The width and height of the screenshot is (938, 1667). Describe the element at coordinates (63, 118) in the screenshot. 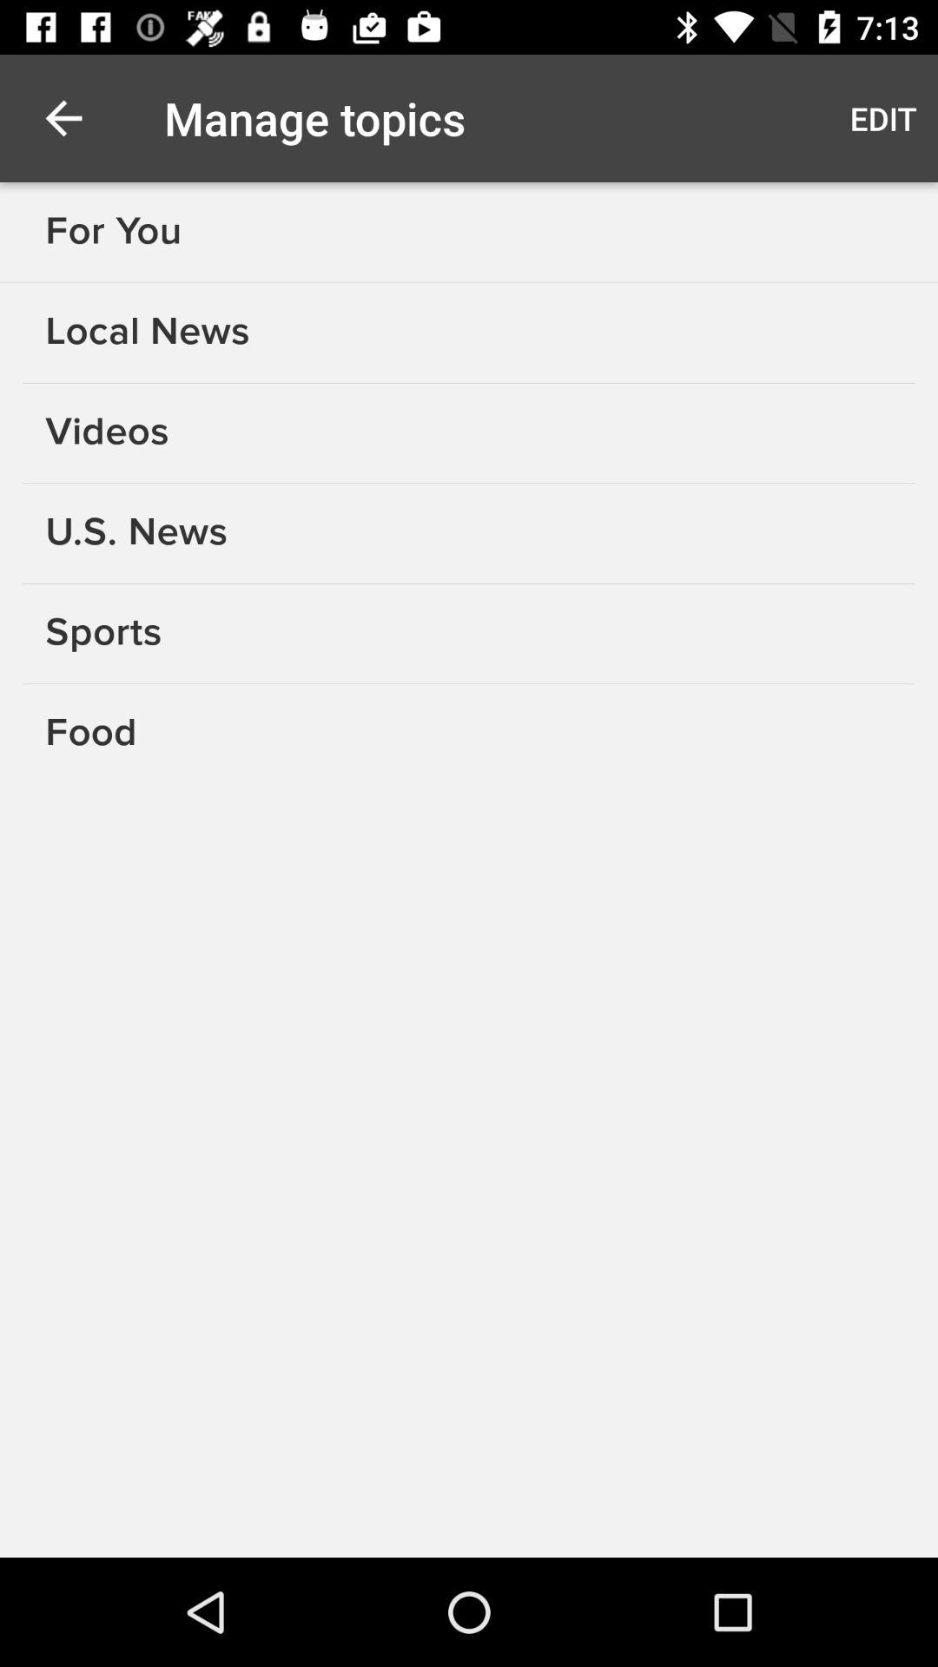

I see `click the item above for you` at that location.